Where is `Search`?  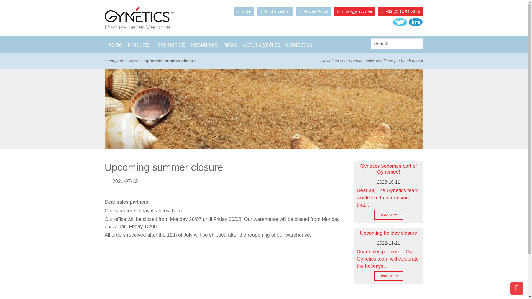 Search is located at coordinates (50, 6).